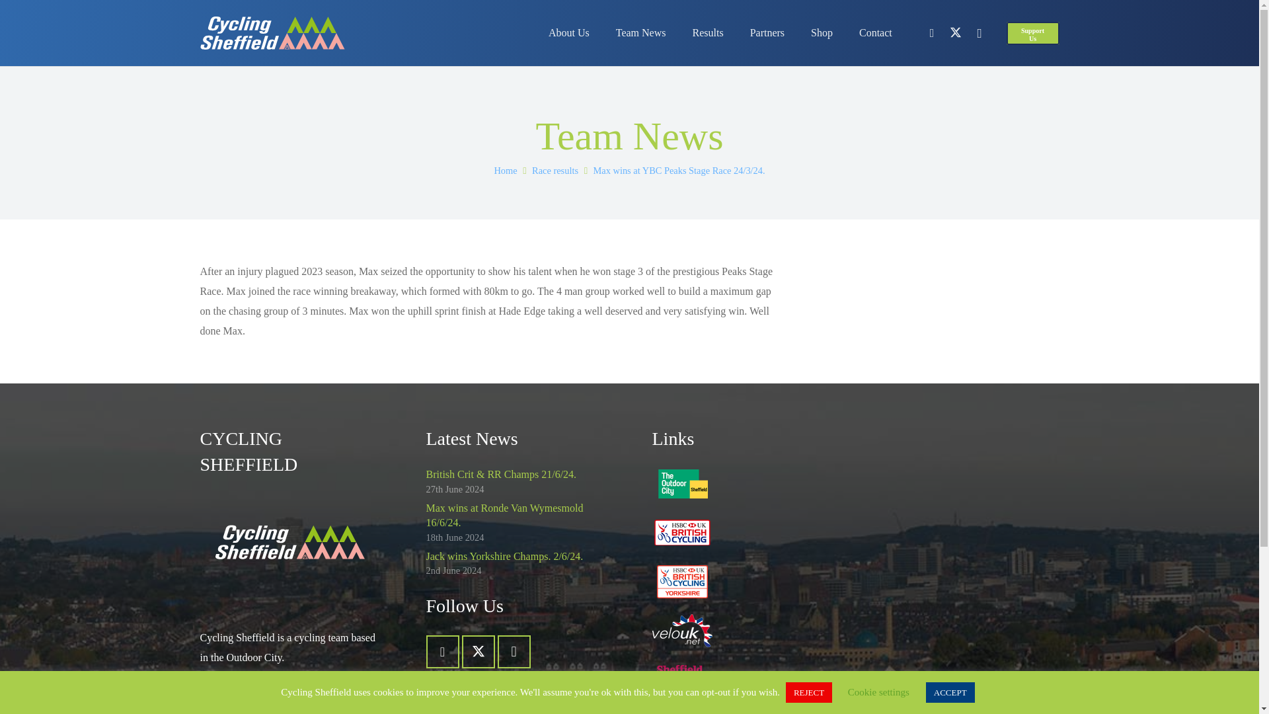 The width and height of the screenshot is (1269, 714). I want to click on Twitter, so click(956, 33).